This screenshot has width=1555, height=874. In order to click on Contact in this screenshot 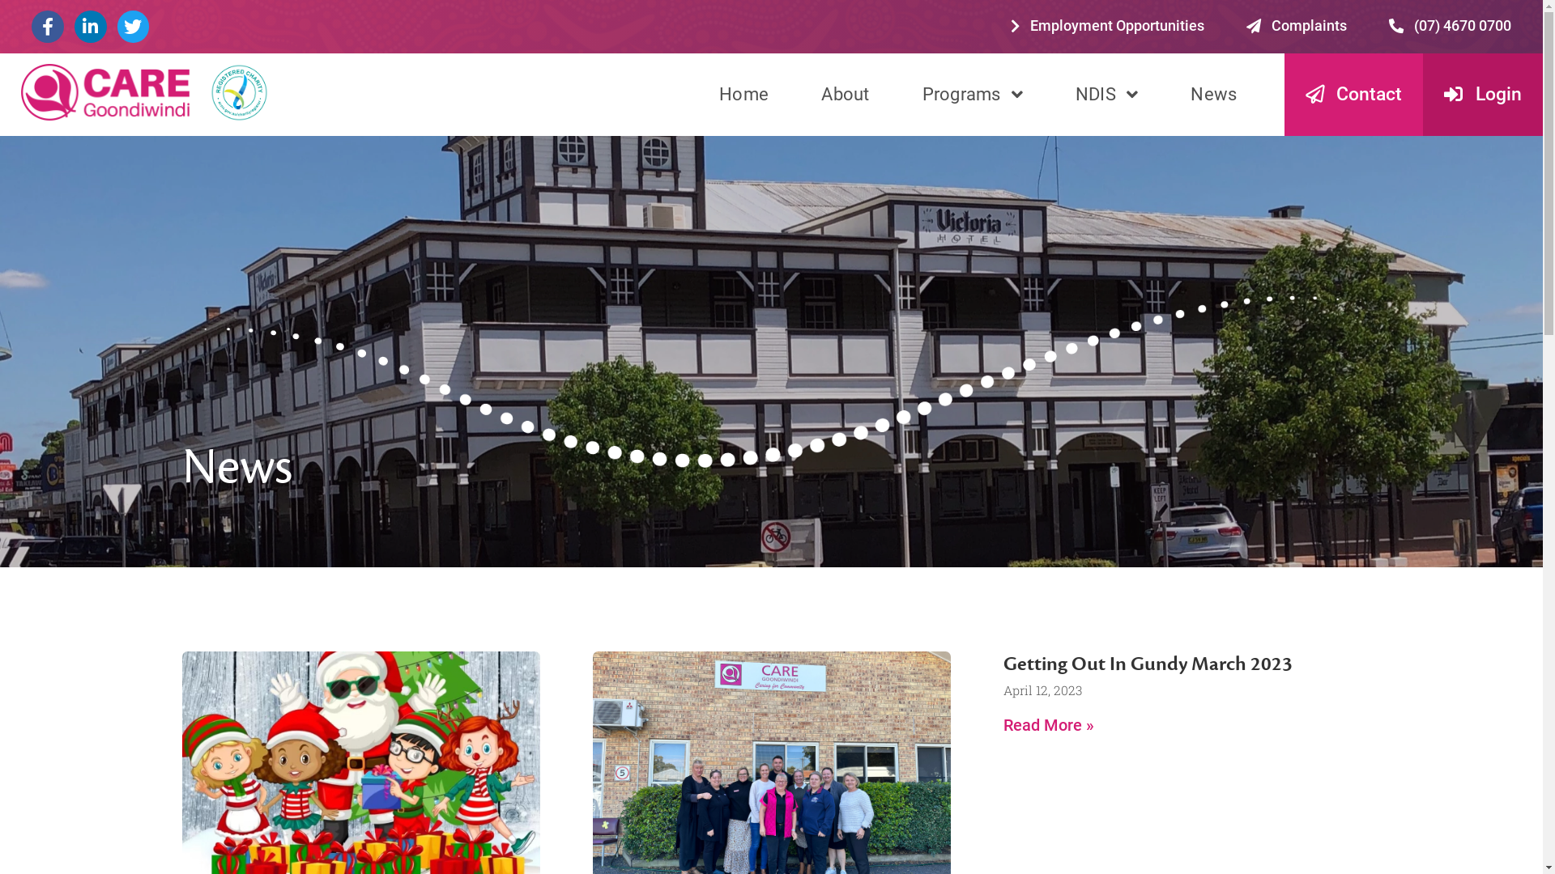, I will do `click(1042, 73)`.